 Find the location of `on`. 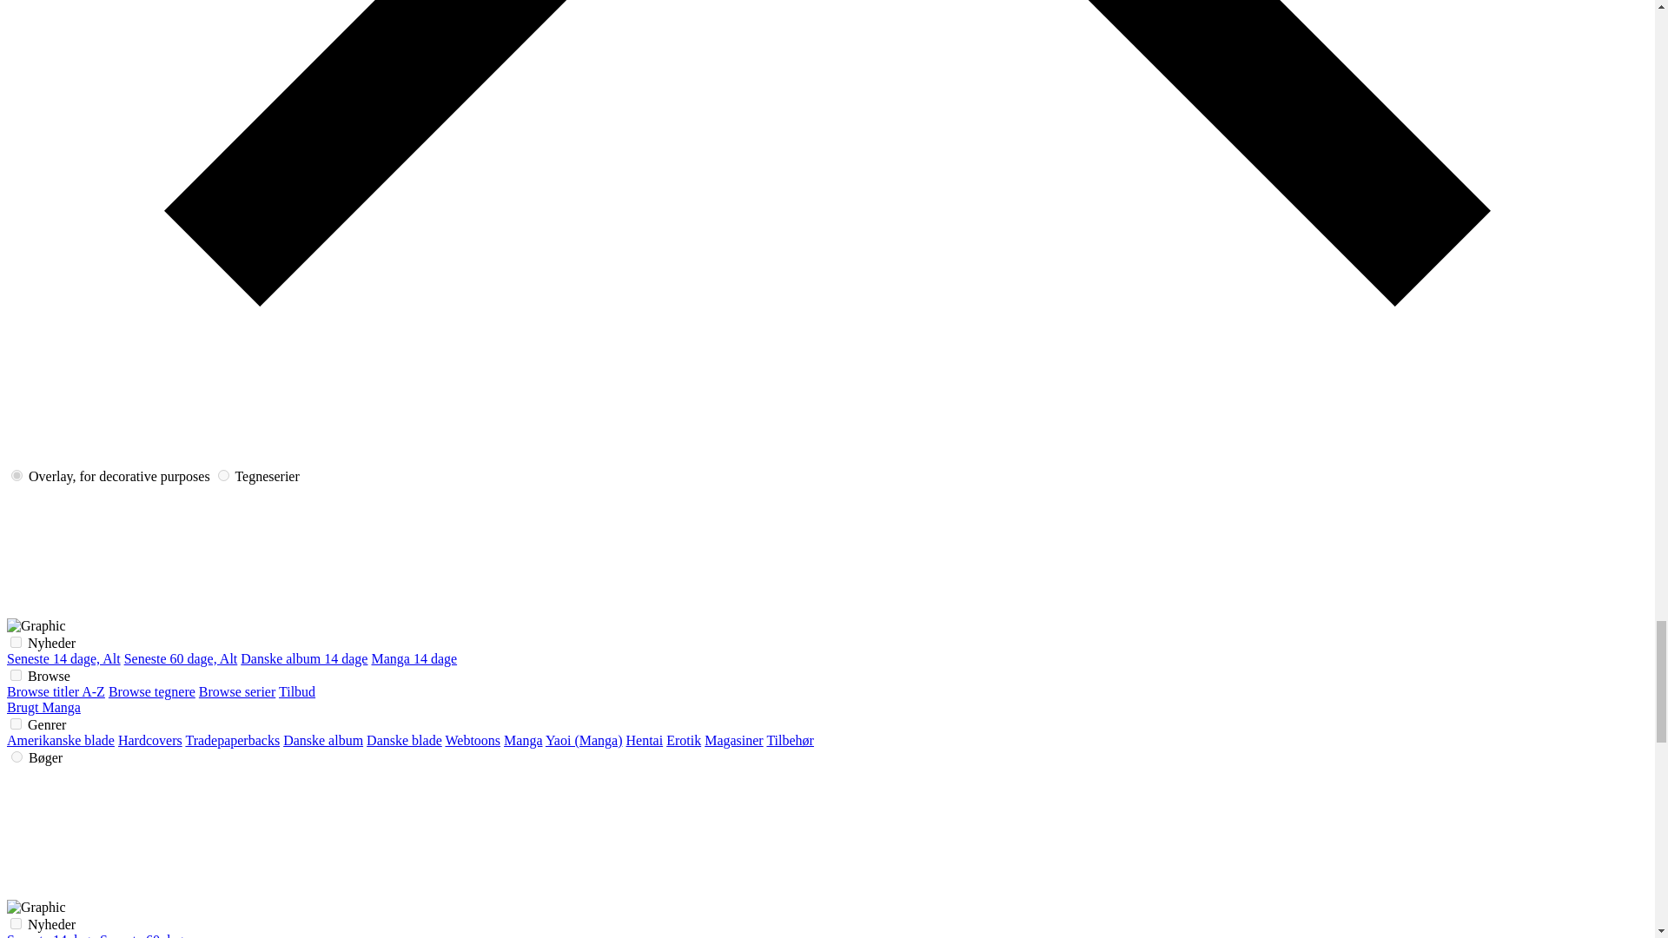

on is located at coordinates (16, 676).